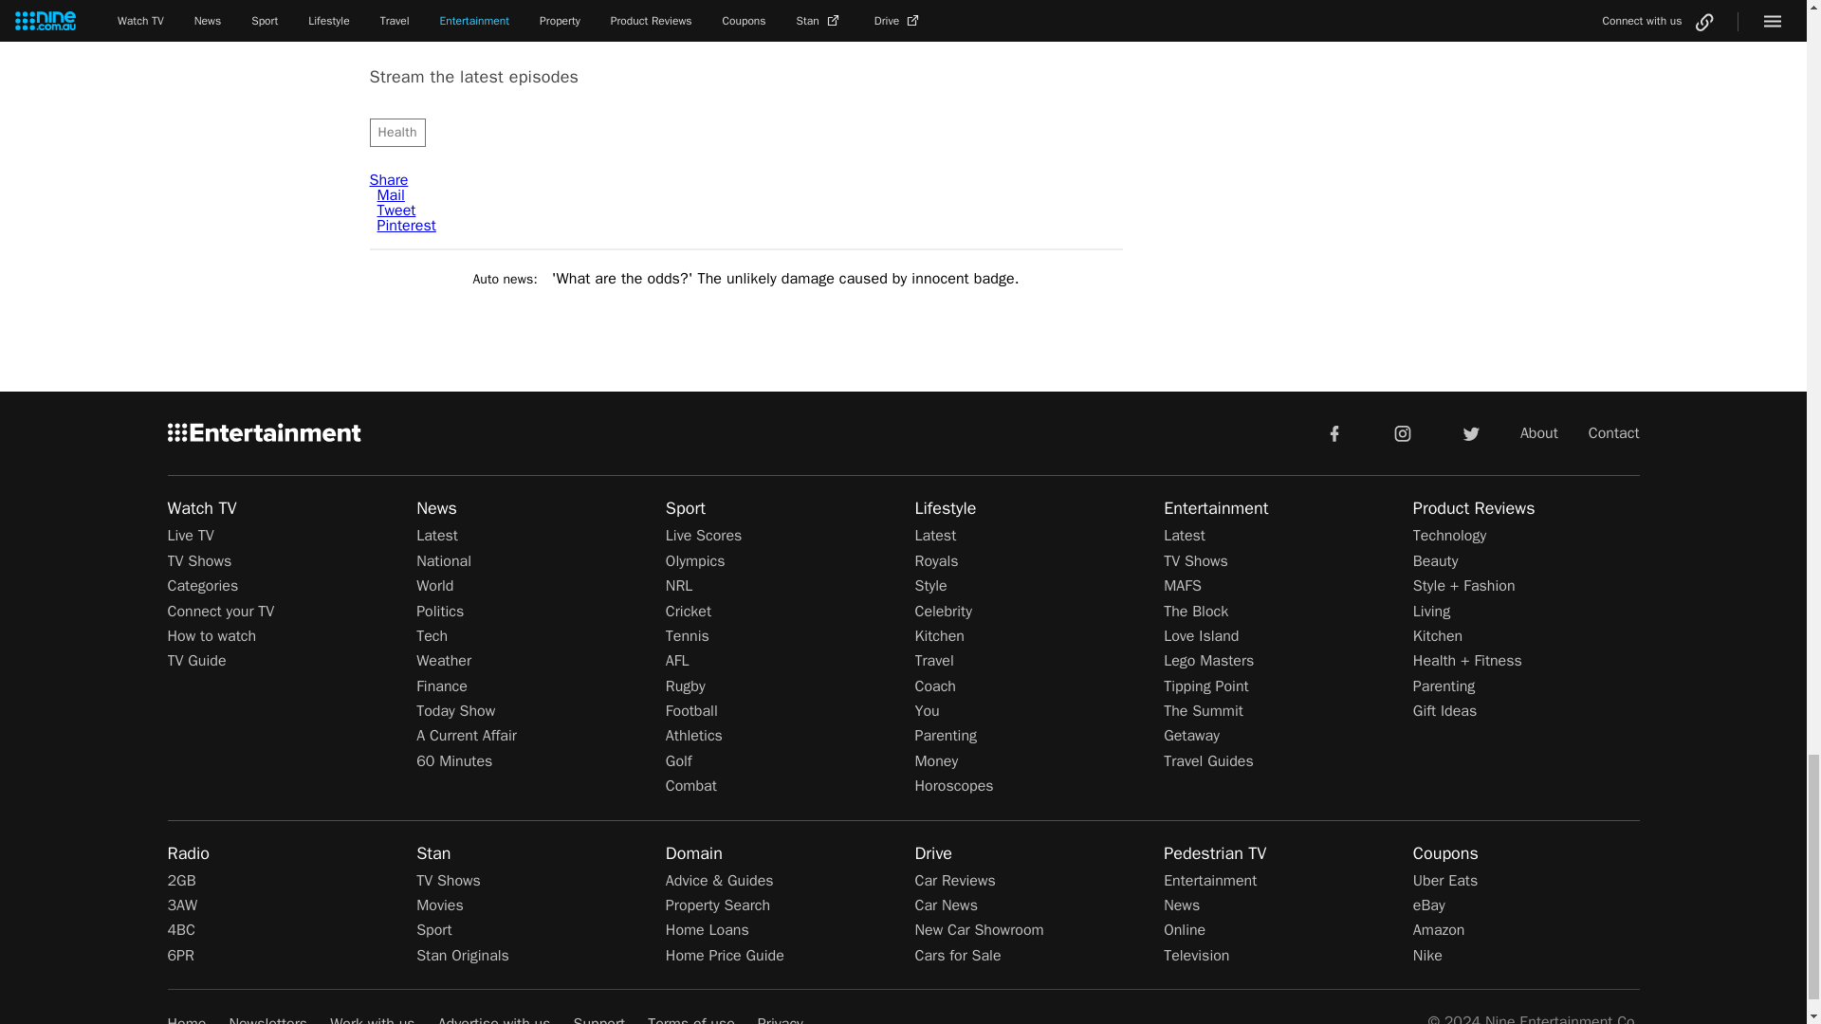  I want to click on Mail, so click(391, 195).